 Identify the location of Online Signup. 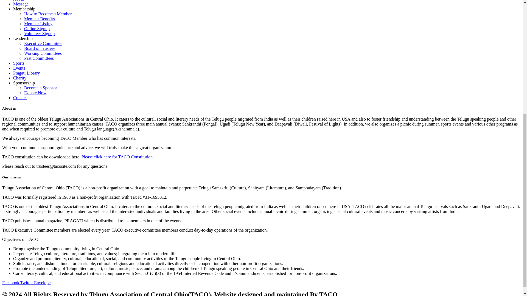
(37, 29).